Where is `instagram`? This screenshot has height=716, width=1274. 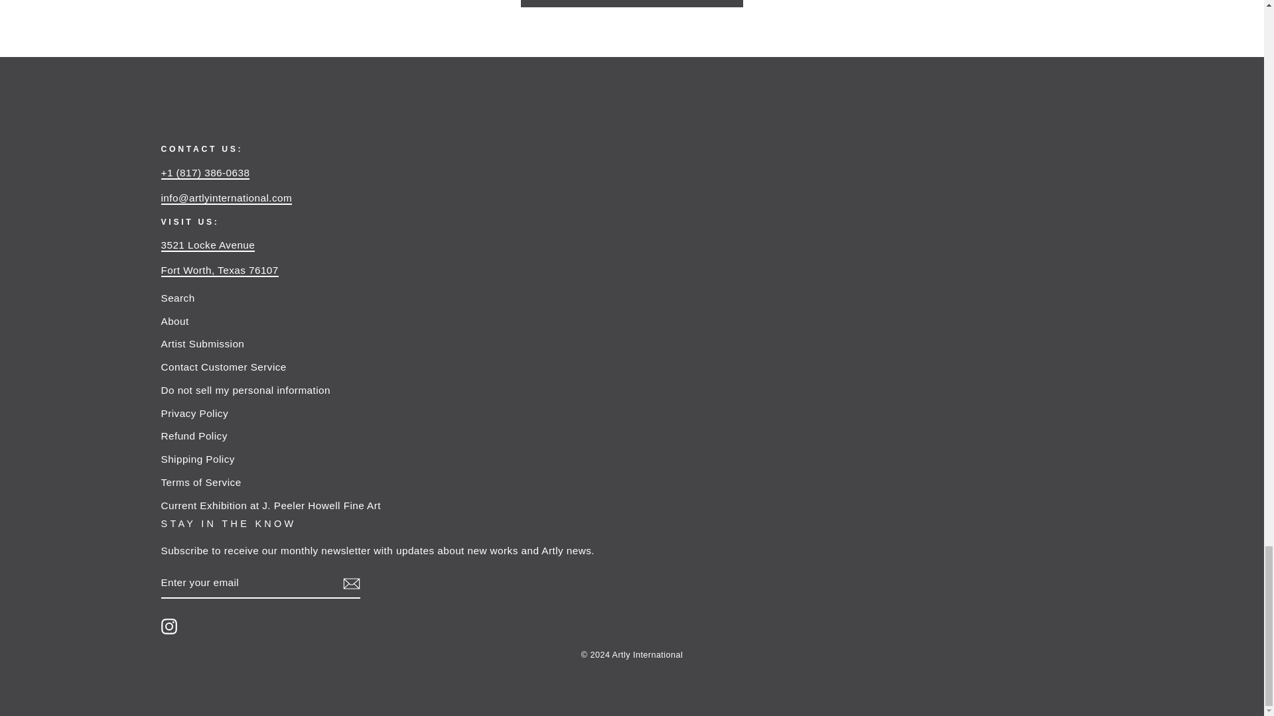 instagram is located at coordinates (169, 626).